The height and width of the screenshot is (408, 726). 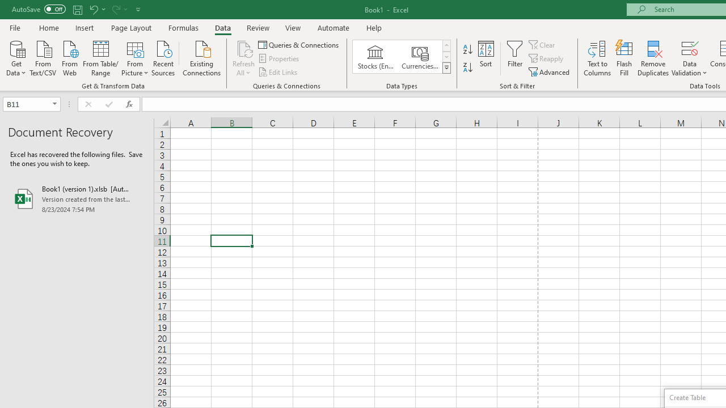 What do you see at coordinates (597, 58) in the screenshot?
I see `Text to Columns...` at bounding box center [597, 58].